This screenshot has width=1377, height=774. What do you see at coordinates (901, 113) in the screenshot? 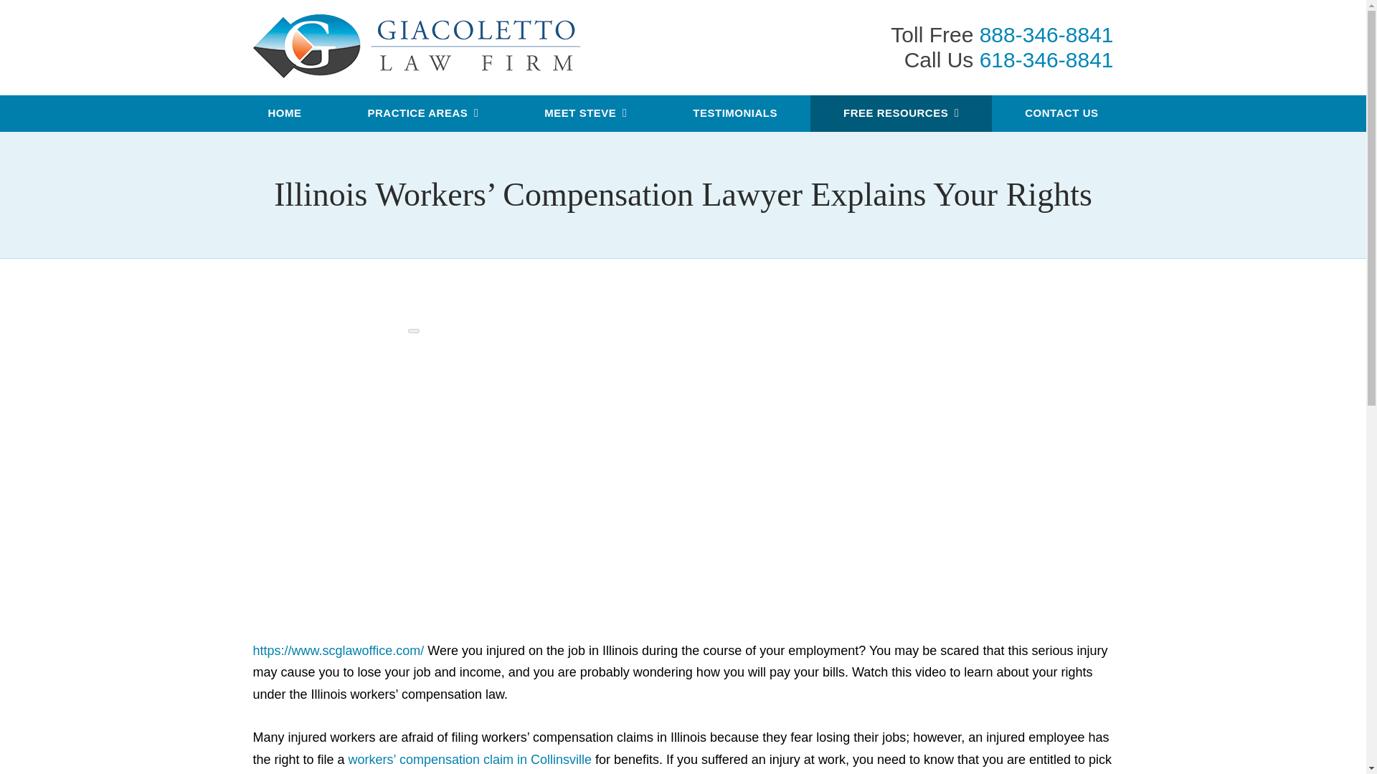
I see `FREE RESOURCES` at bounding box center [901, 113].